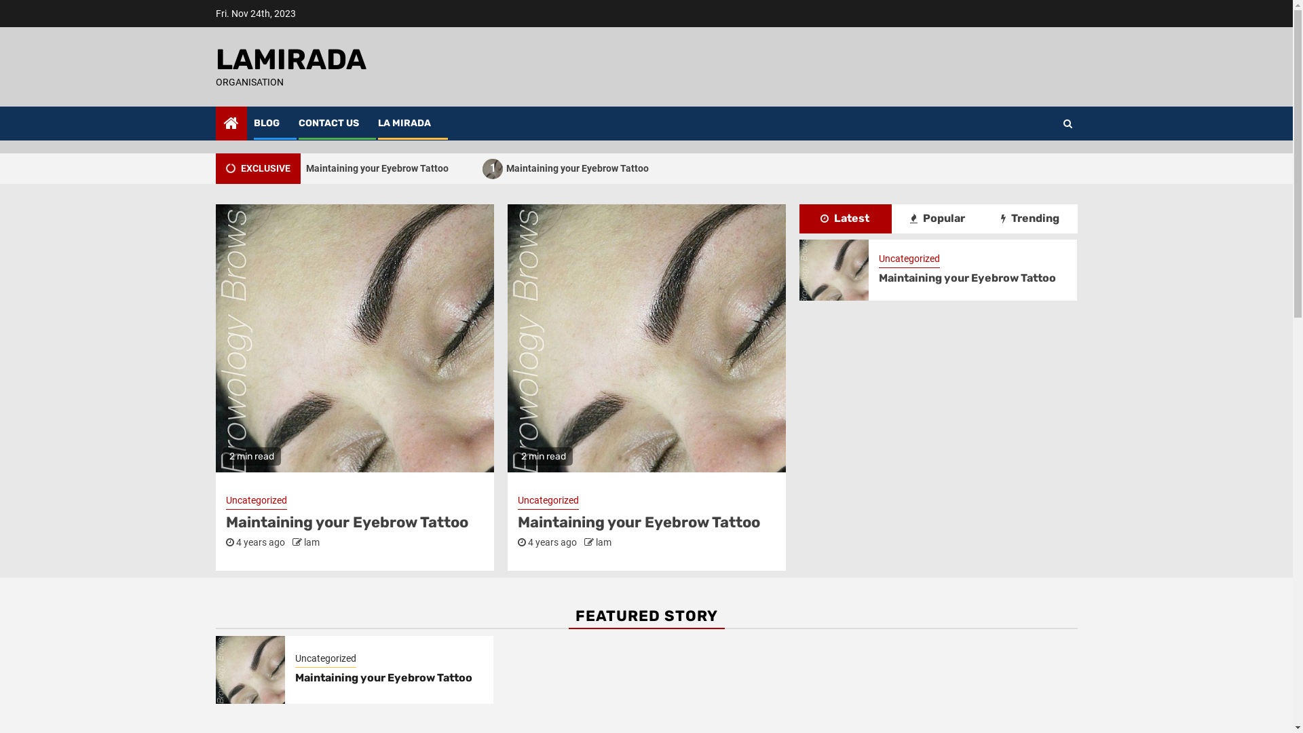 The width and height of the screenshot is (1303, 733). Describe the element at coordinates (938, 219) in the screenshot. I see `Popular` at that location.